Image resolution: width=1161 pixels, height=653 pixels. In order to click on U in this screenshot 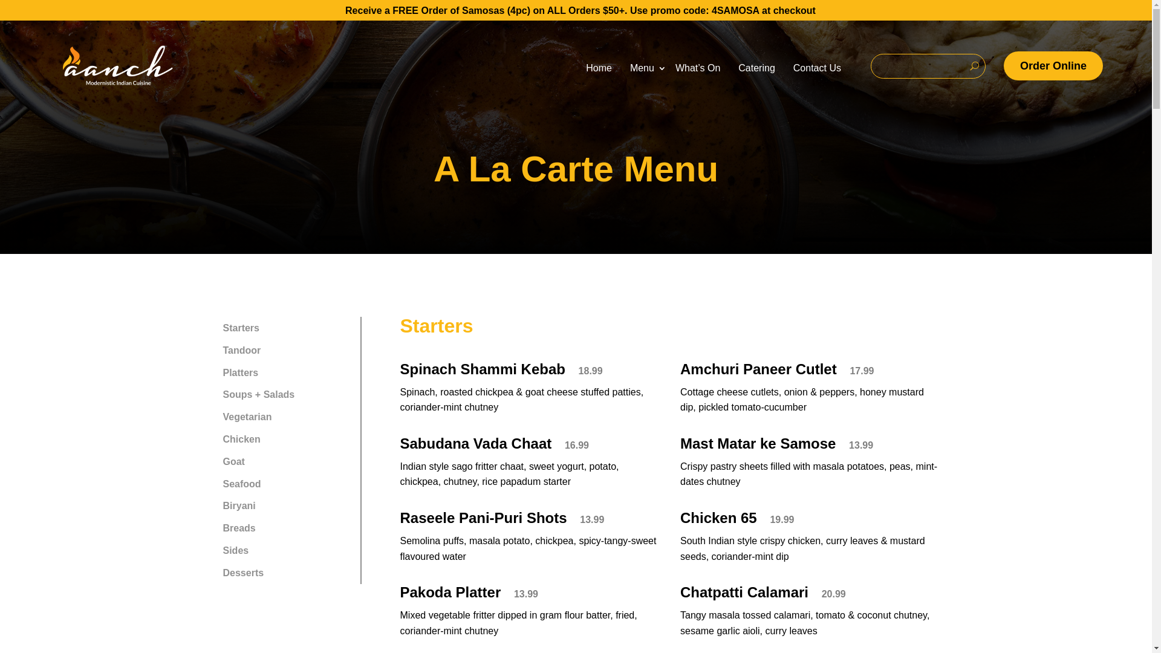, I will do `click(975, 67)`.